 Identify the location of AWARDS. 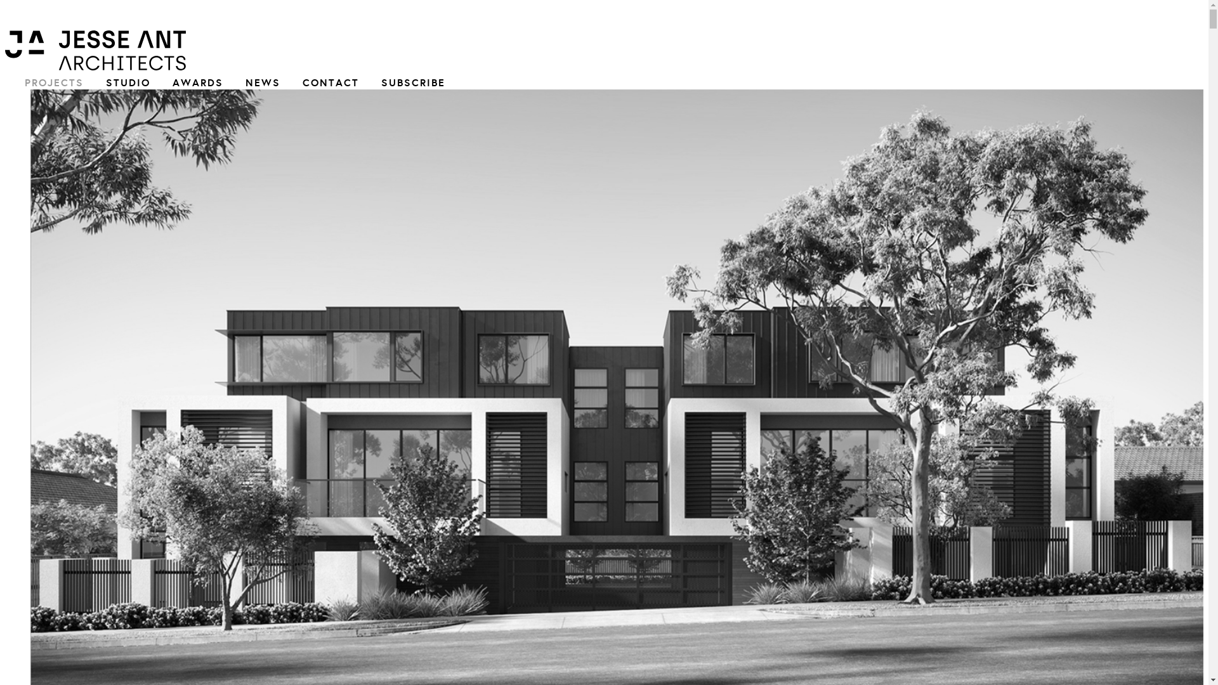
(198, 82).